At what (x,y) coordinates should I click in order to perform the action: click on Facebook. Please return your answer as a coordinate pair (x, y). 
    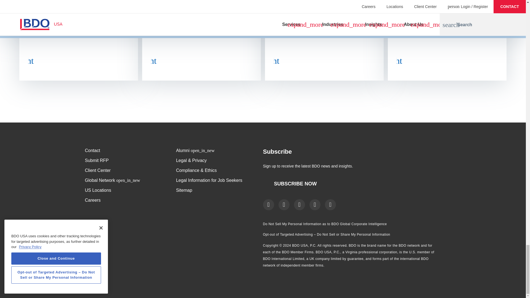
    Looking at the image, I should click on (268, 205).